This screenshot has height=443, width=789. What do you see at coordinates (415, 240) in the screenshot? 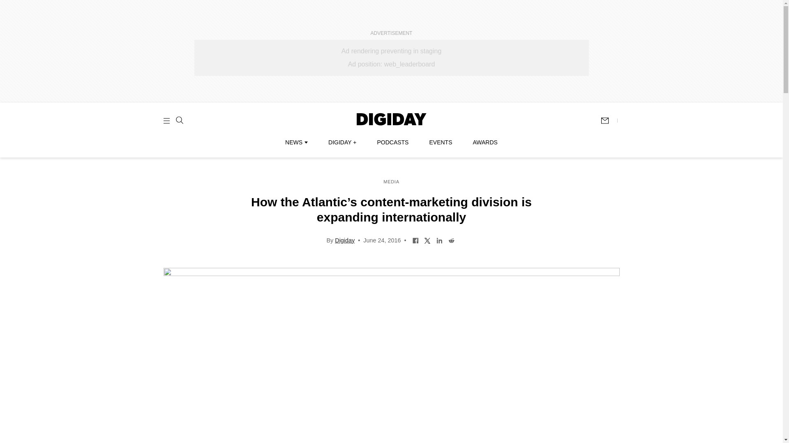
I see `Share on Facebook` at bounding box center [415, 240].